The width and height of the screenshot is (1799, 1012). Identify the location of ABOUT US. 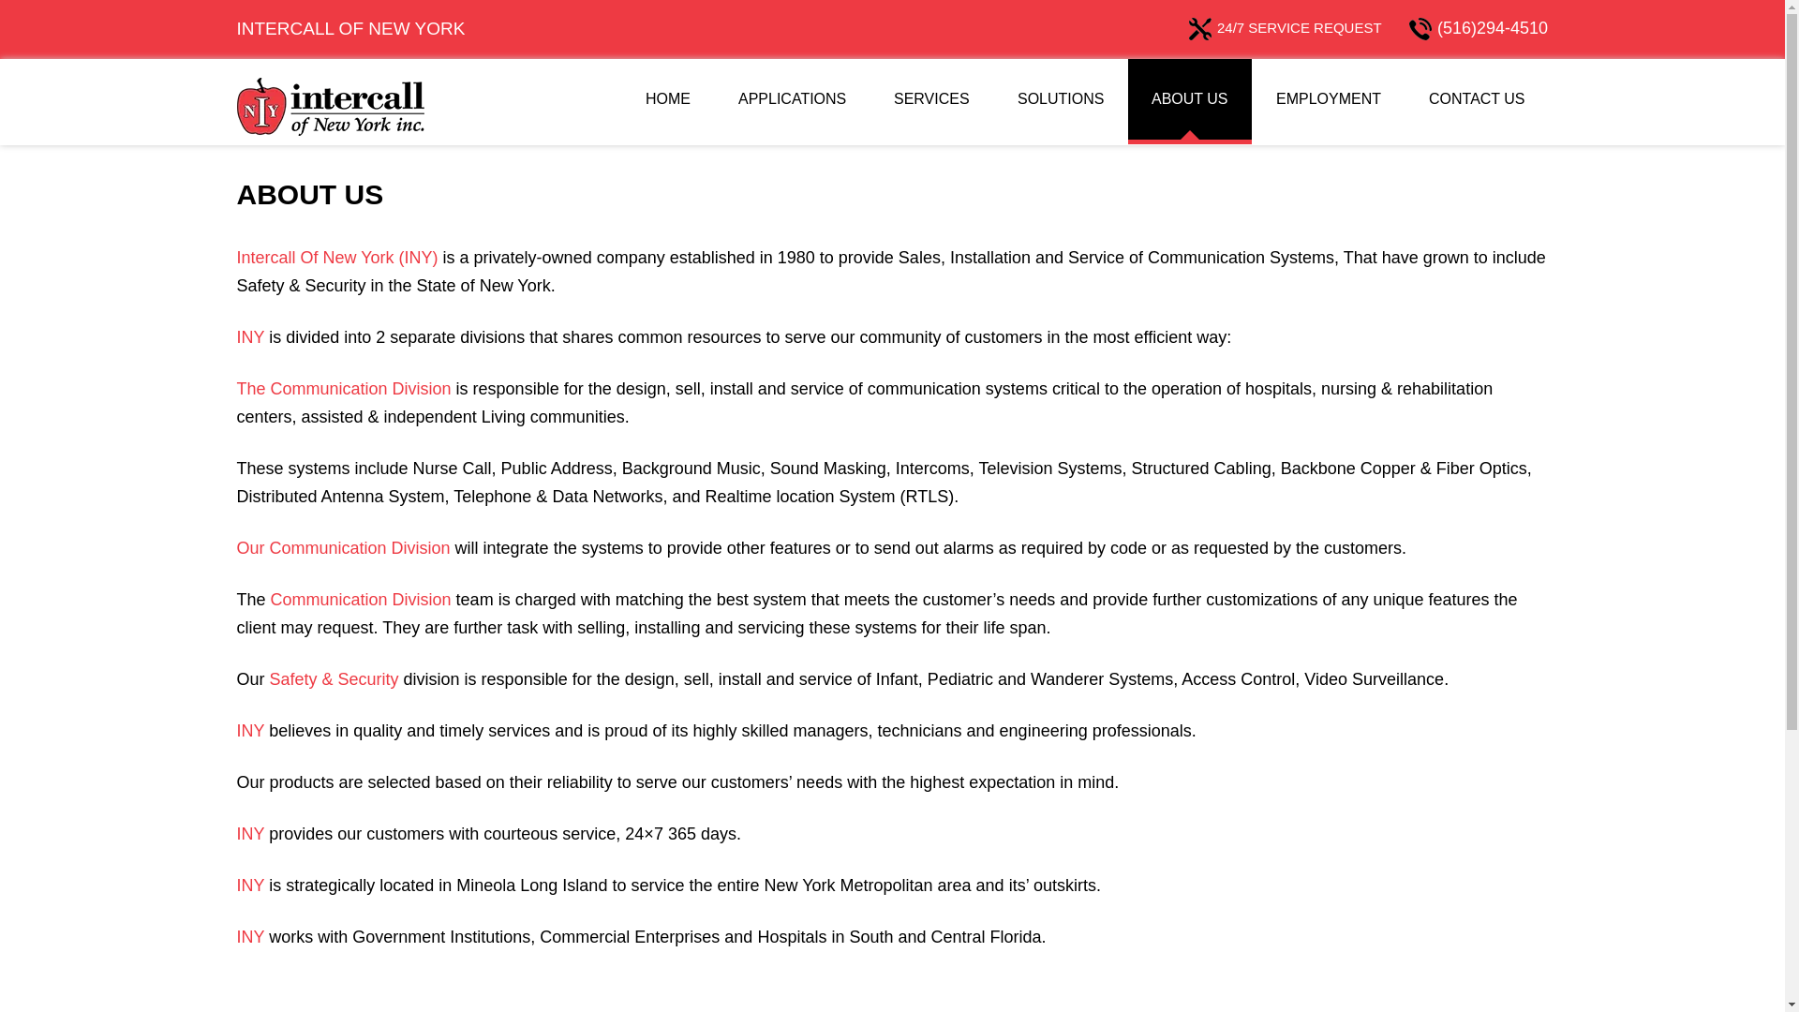
(1190, 100).